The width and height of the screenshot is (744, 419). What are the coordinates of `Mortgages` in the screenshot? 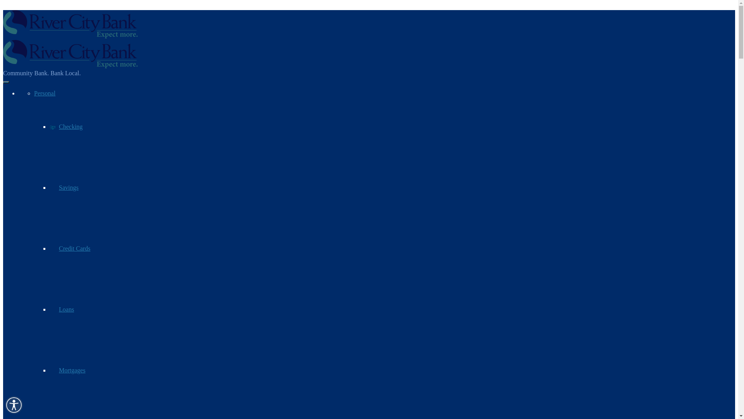 It's located at (67, 370).